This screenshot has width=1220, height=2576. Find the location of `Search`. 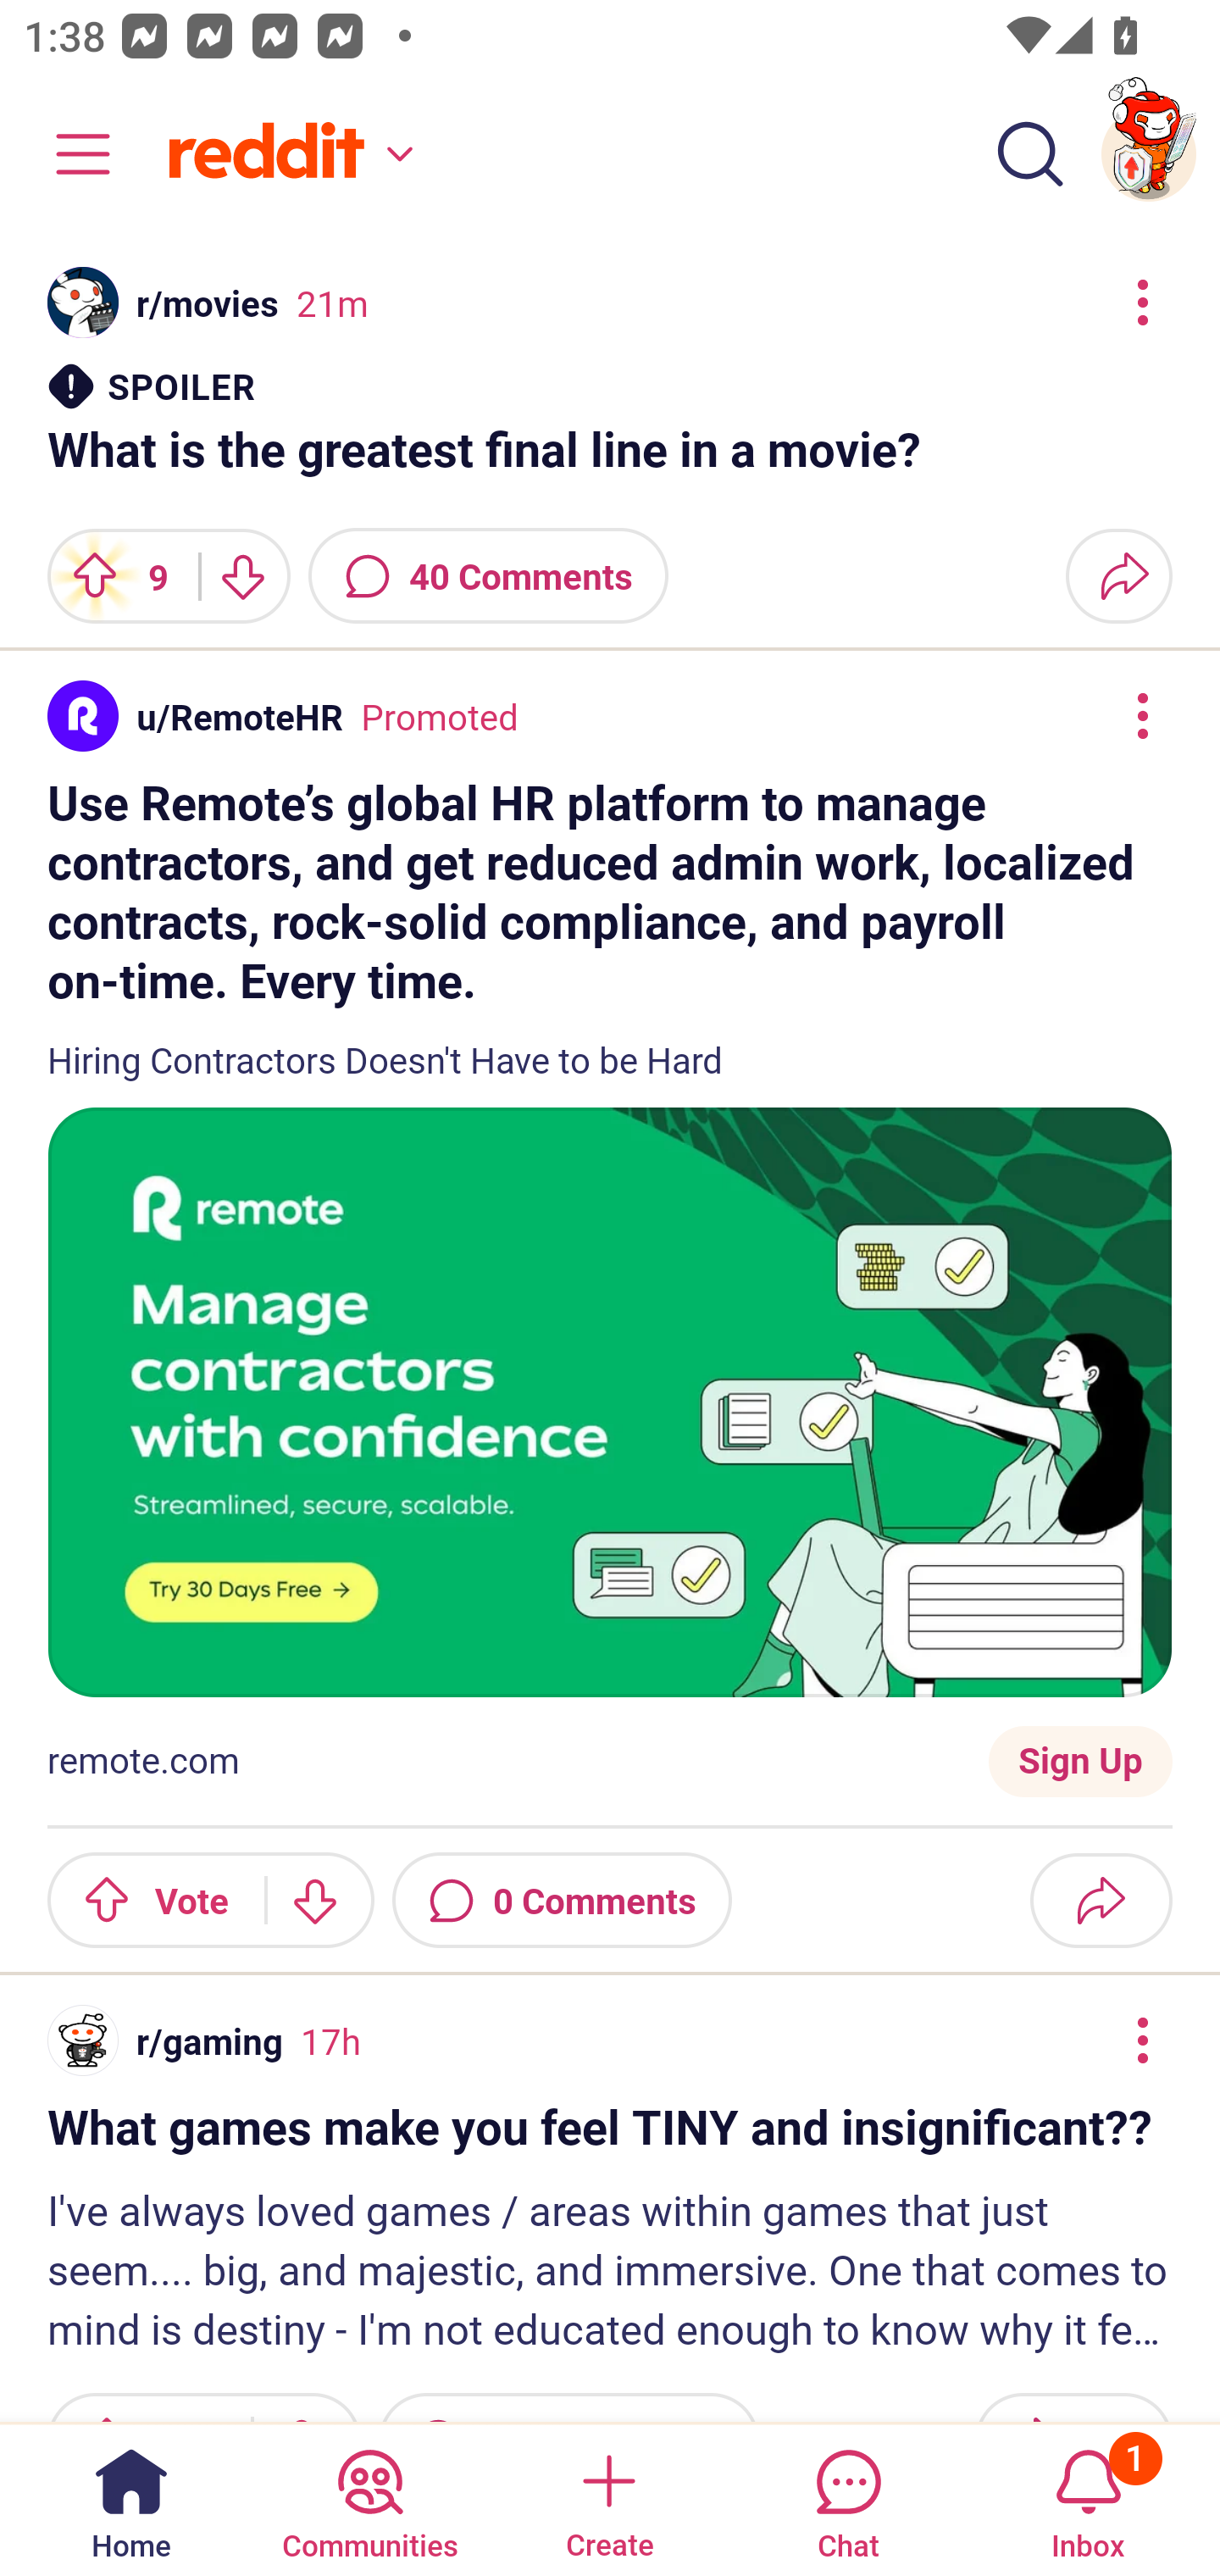

Search is located at coordinates (1030, 154).